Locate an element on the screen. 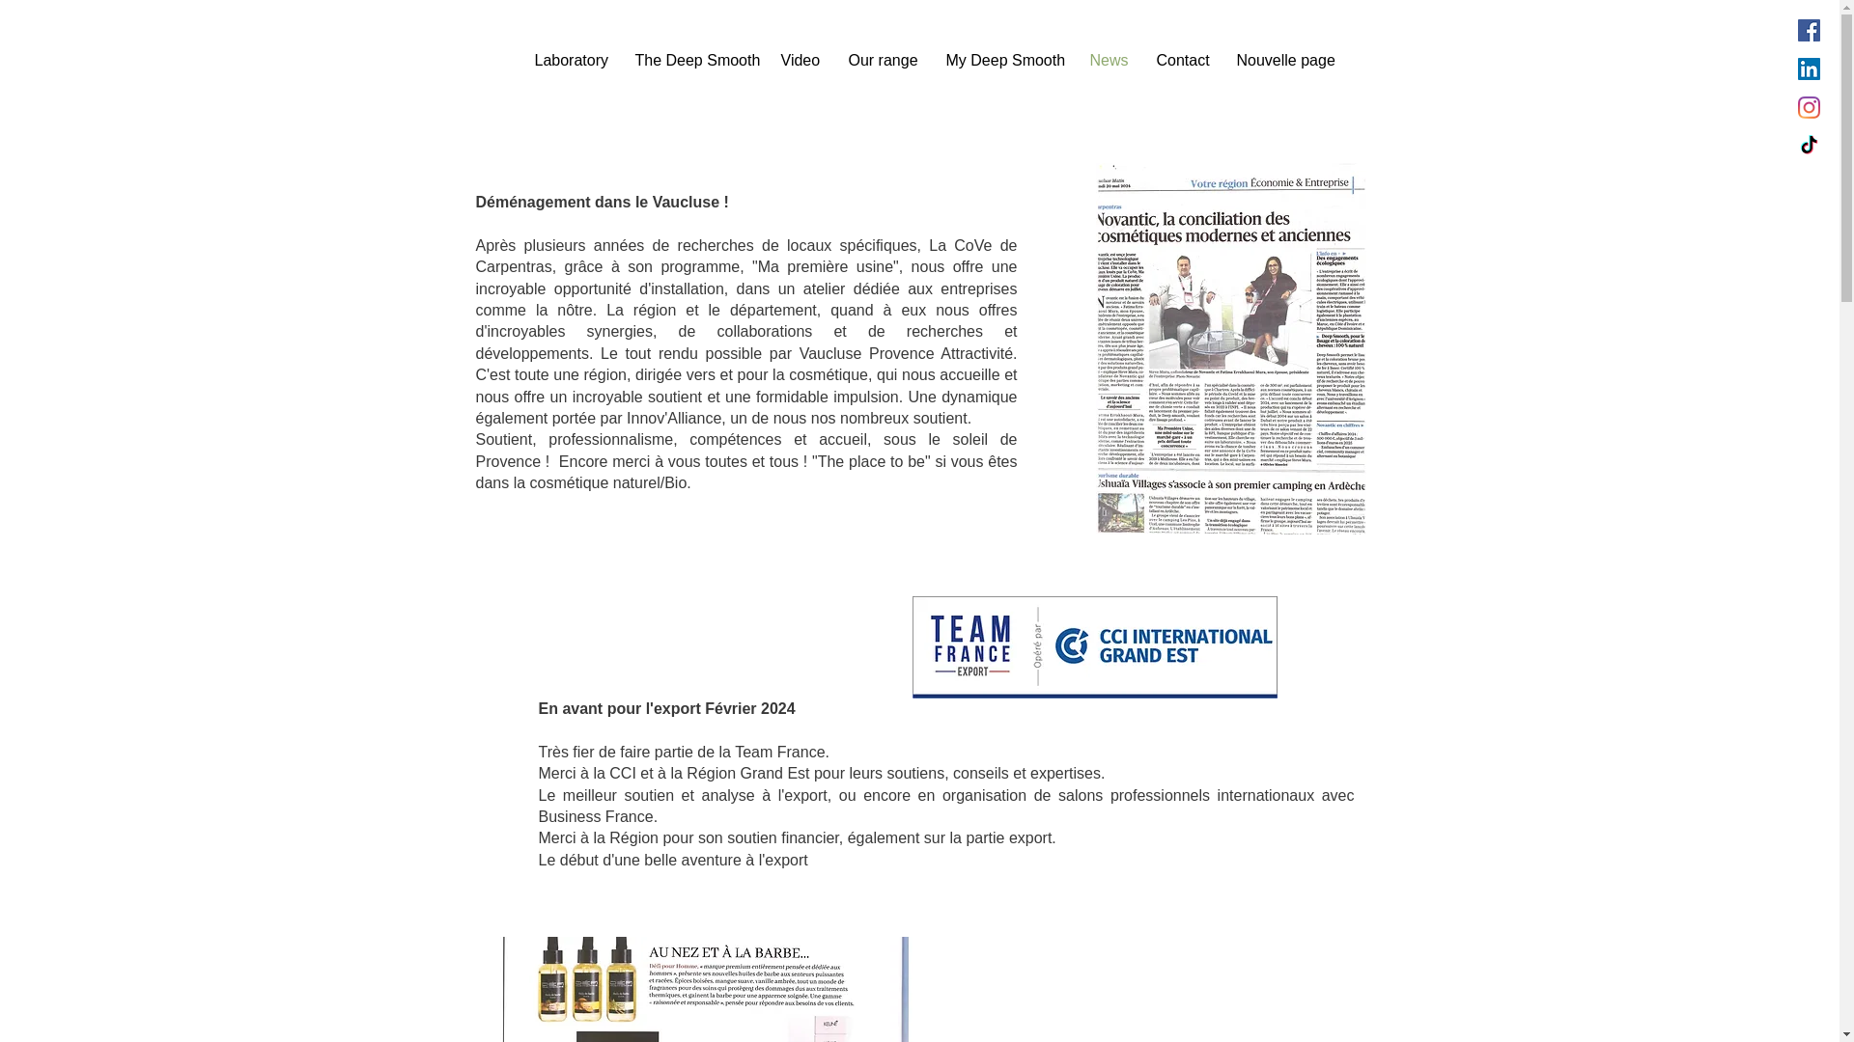 Image resolution: width=1854 pixels, height=1042 pixels. Laboratory is located at coordinates (569, 60).